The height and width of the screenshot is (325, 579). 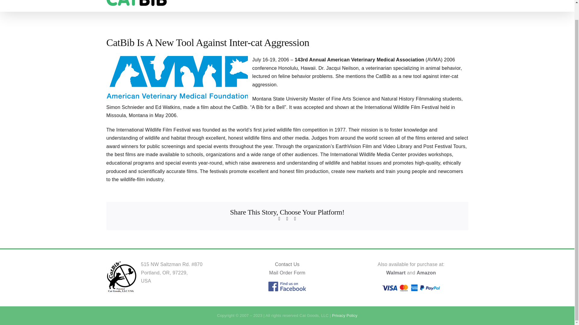 What do you see at coordinates (247, 6) in the screenshot?
I see `CatBib Information` at bounding box center [247, 6].